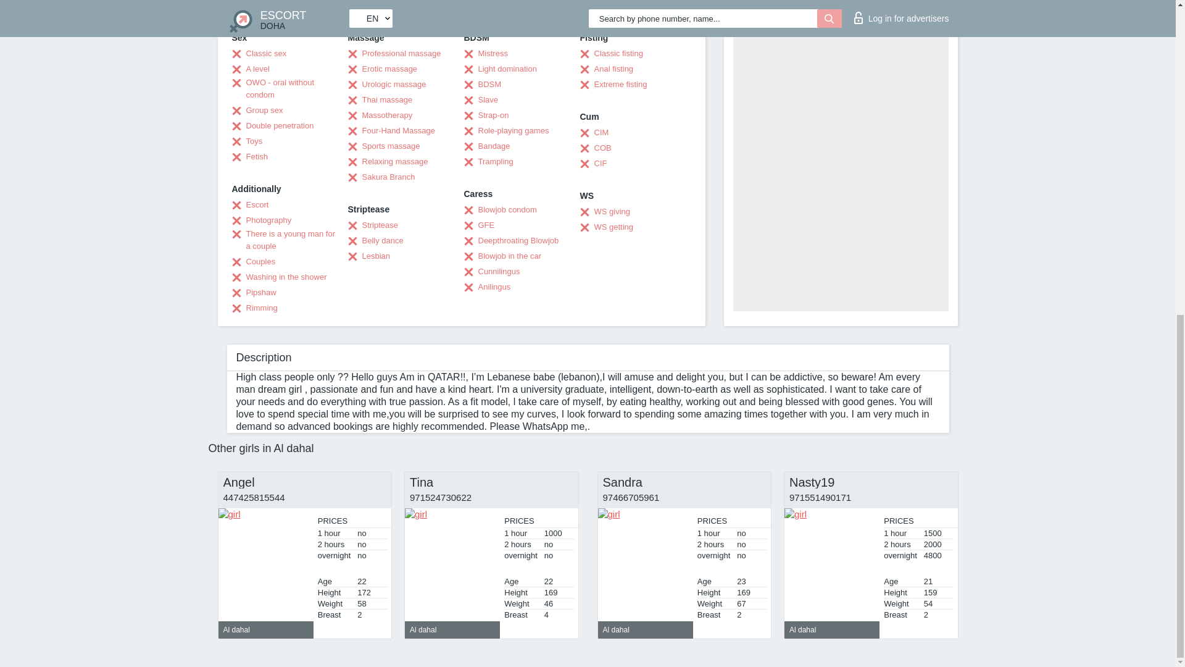  Describe the element at coordinates (273, 126) in the screenshot. I see `Double penetration` at that location.